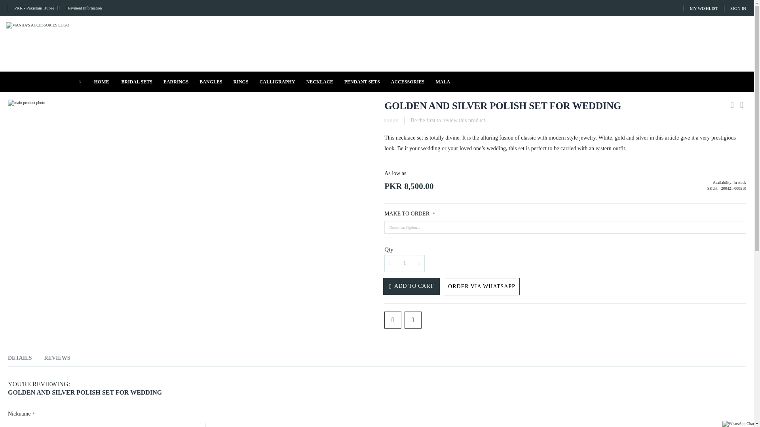  What do you see at coordinates (136, 81) in the screenshot?
I see `BRIDAL SETS` at bounding box center [136, 81].